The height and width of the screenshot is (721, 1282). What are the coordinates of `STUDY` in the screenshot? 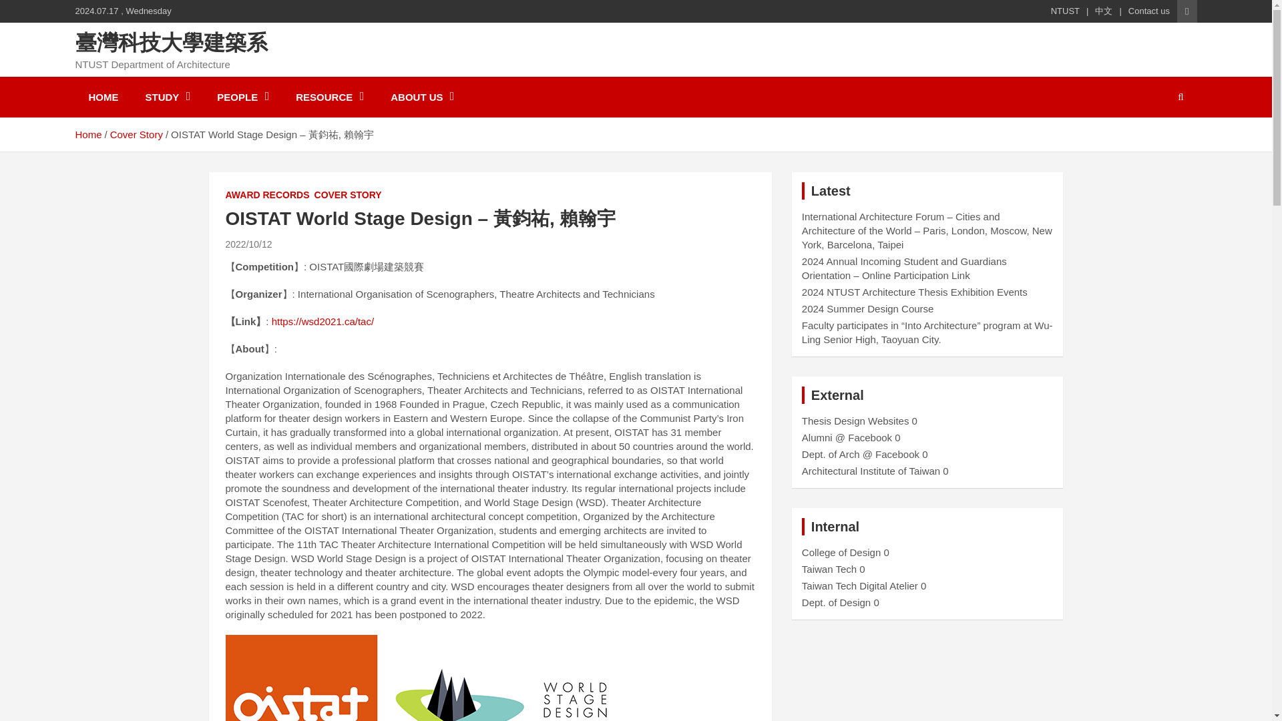 It's located at (168, 97).